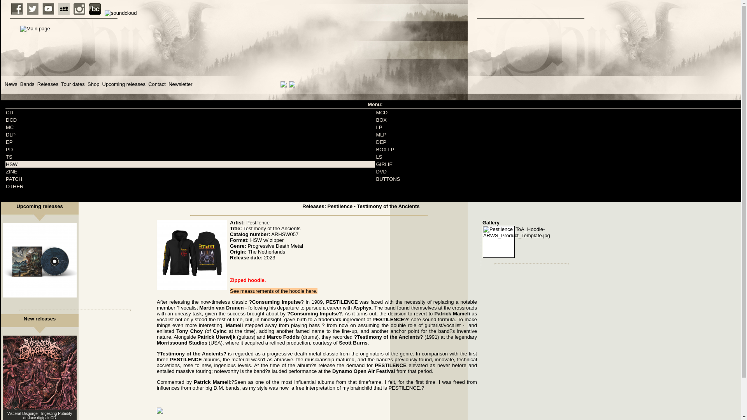 The image size is (747, 420). I want to click on Bands, so click(27, 84).